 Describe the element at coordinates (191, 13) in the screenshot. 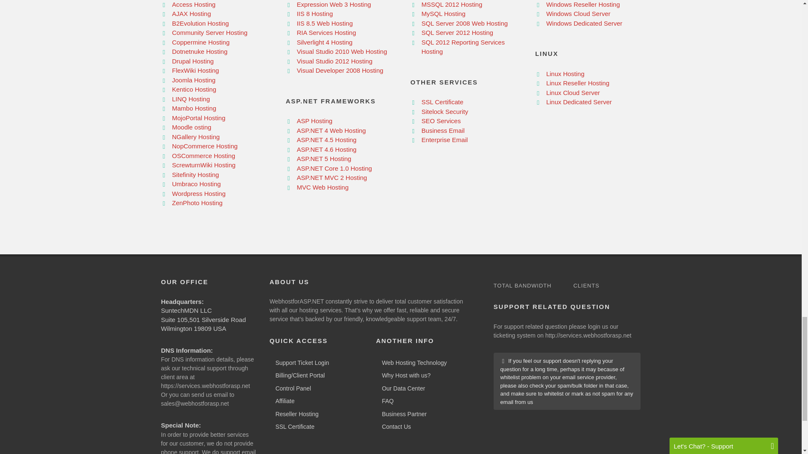

I see `AJAX Hosting` at that location.